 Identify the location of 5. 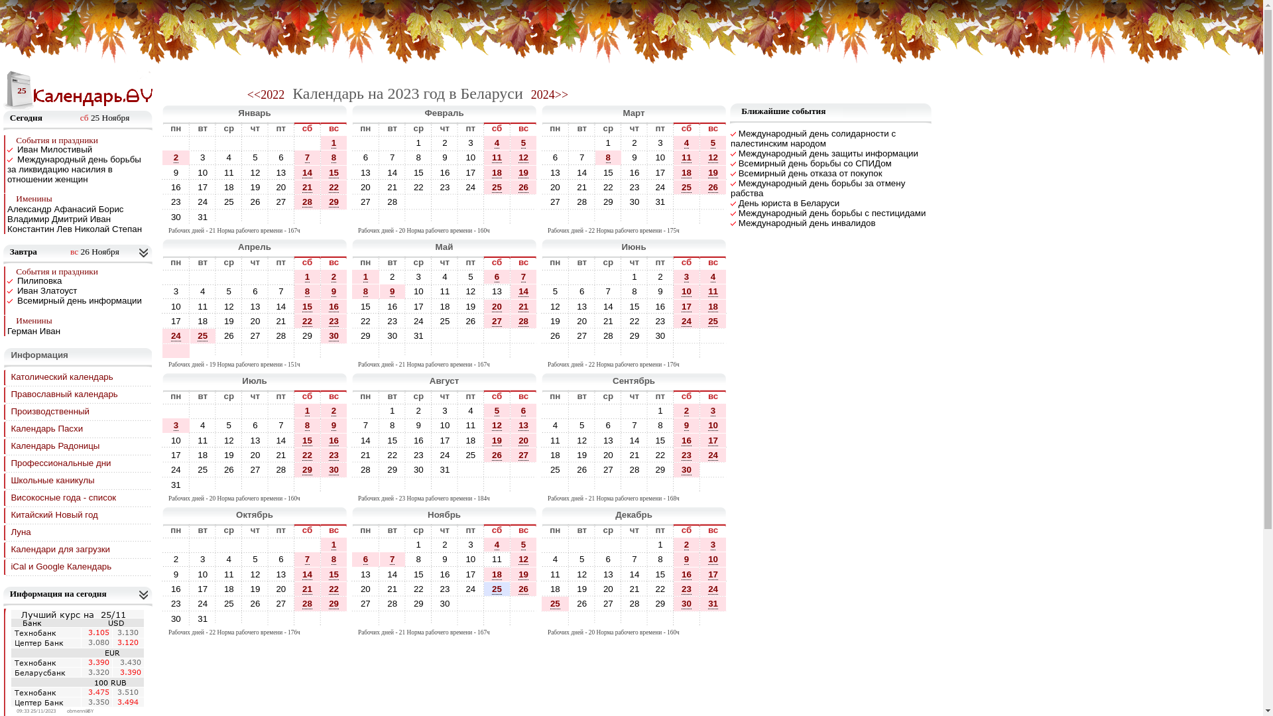
(713, 143).